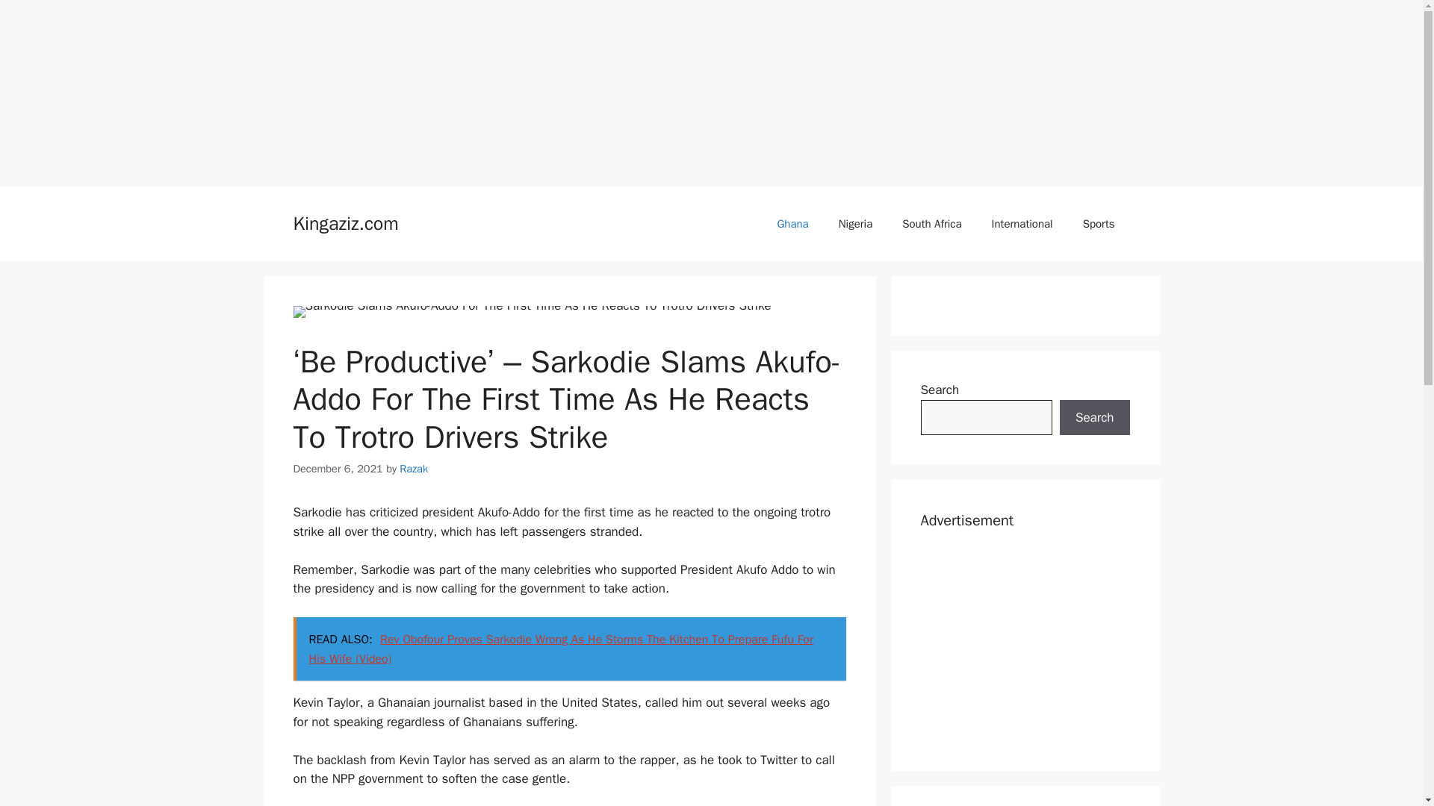  I want to click on Razak, so click(414, 469).